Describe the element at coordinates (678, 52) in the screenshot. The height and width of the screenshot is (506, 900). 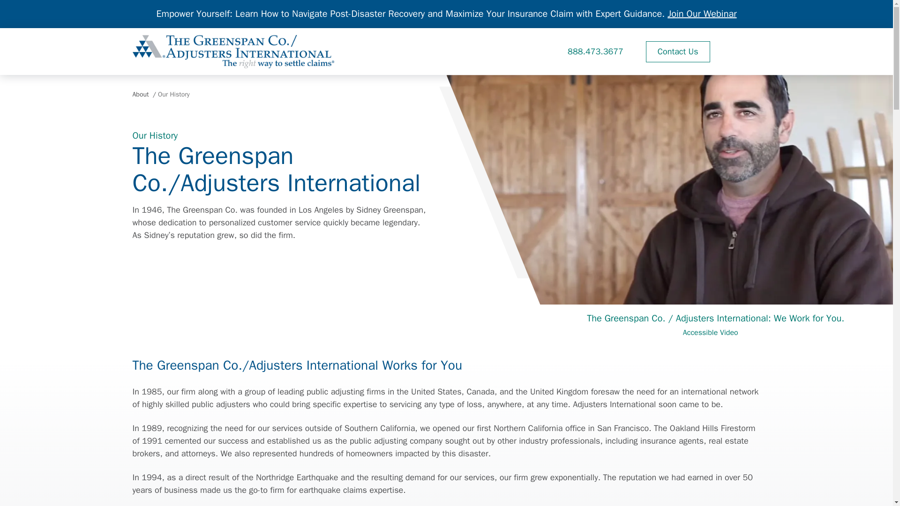
I see `Contact Us` at that location.